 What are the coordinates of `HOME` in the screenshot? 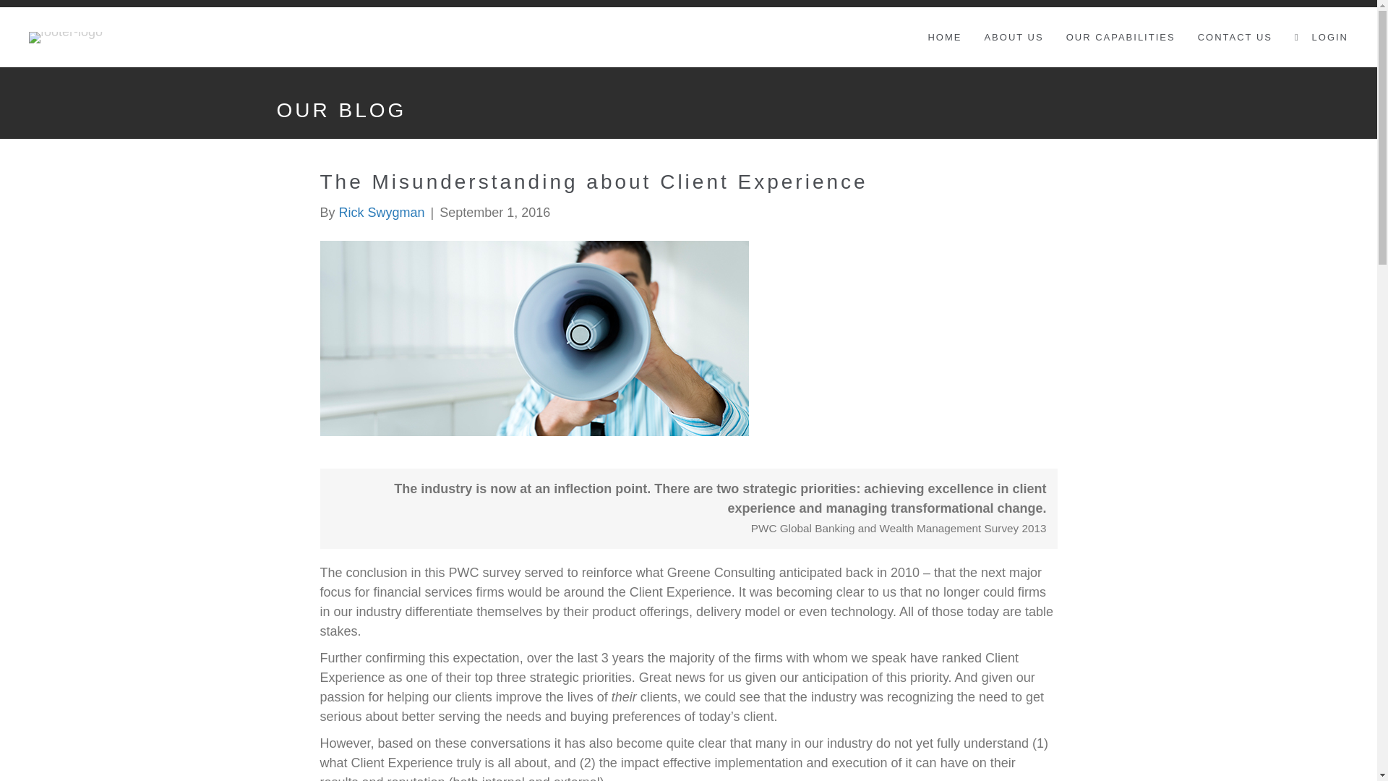 It's located at (944, 38).